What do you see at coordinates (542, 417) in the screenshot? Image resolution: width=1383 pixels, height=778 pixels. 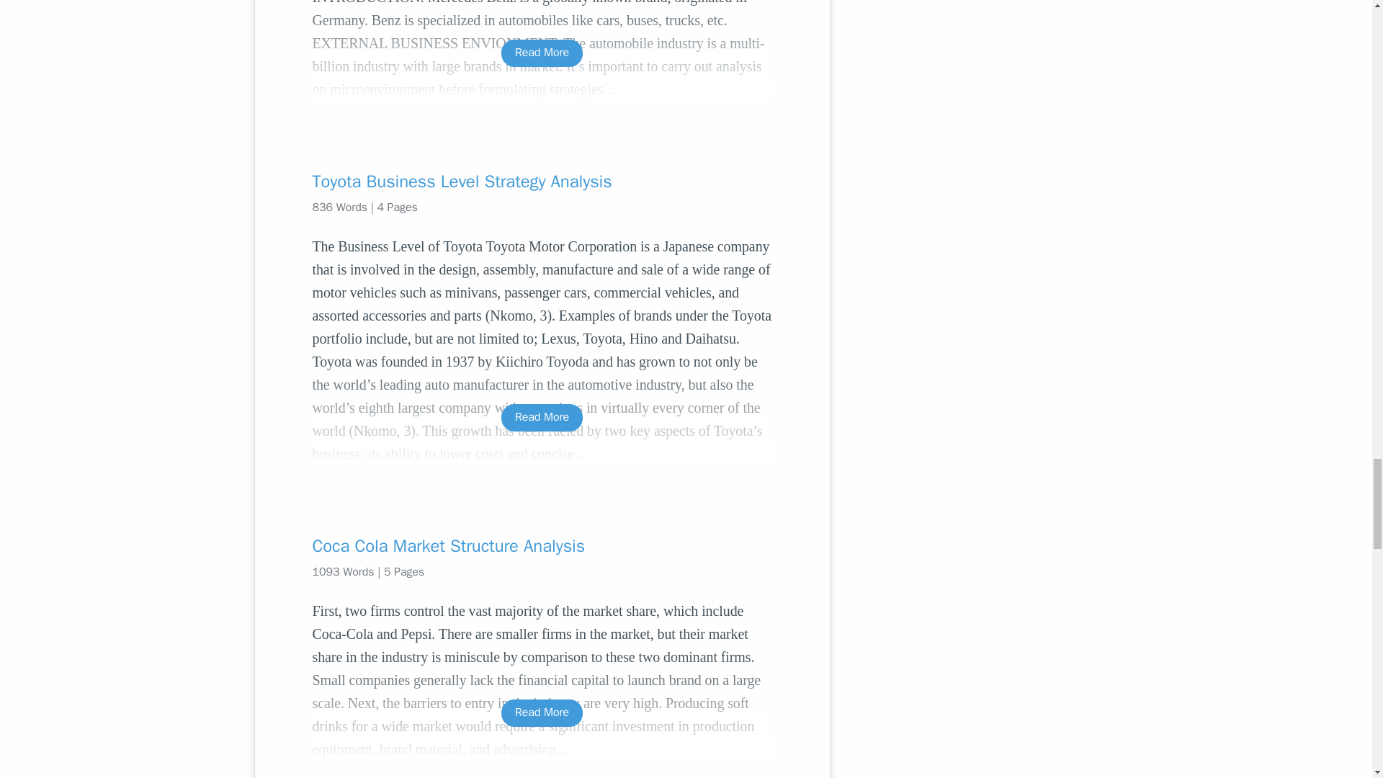 I see `Read More` at bounding box center [542, 417].